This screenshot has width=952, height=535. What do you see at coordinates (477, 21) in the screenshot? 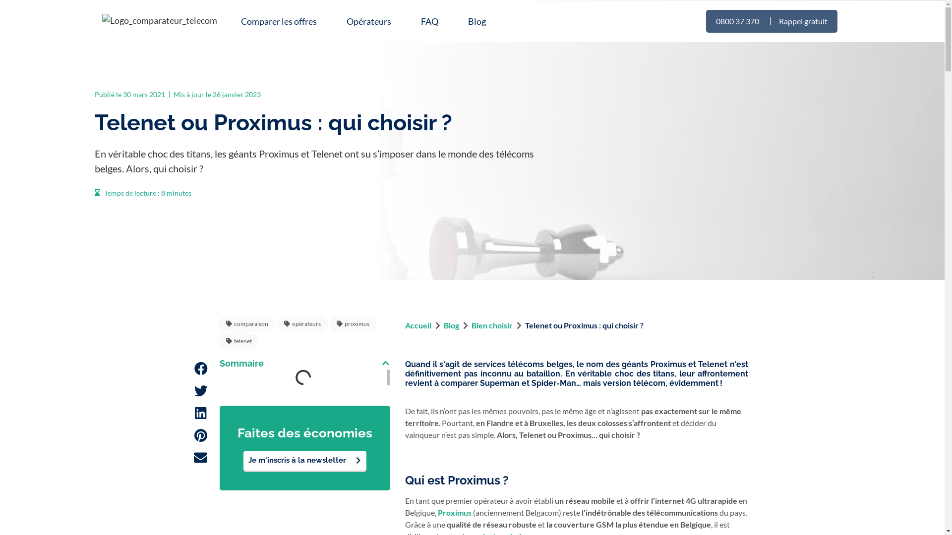
I see `Blog` at bounding box center [477, 21].